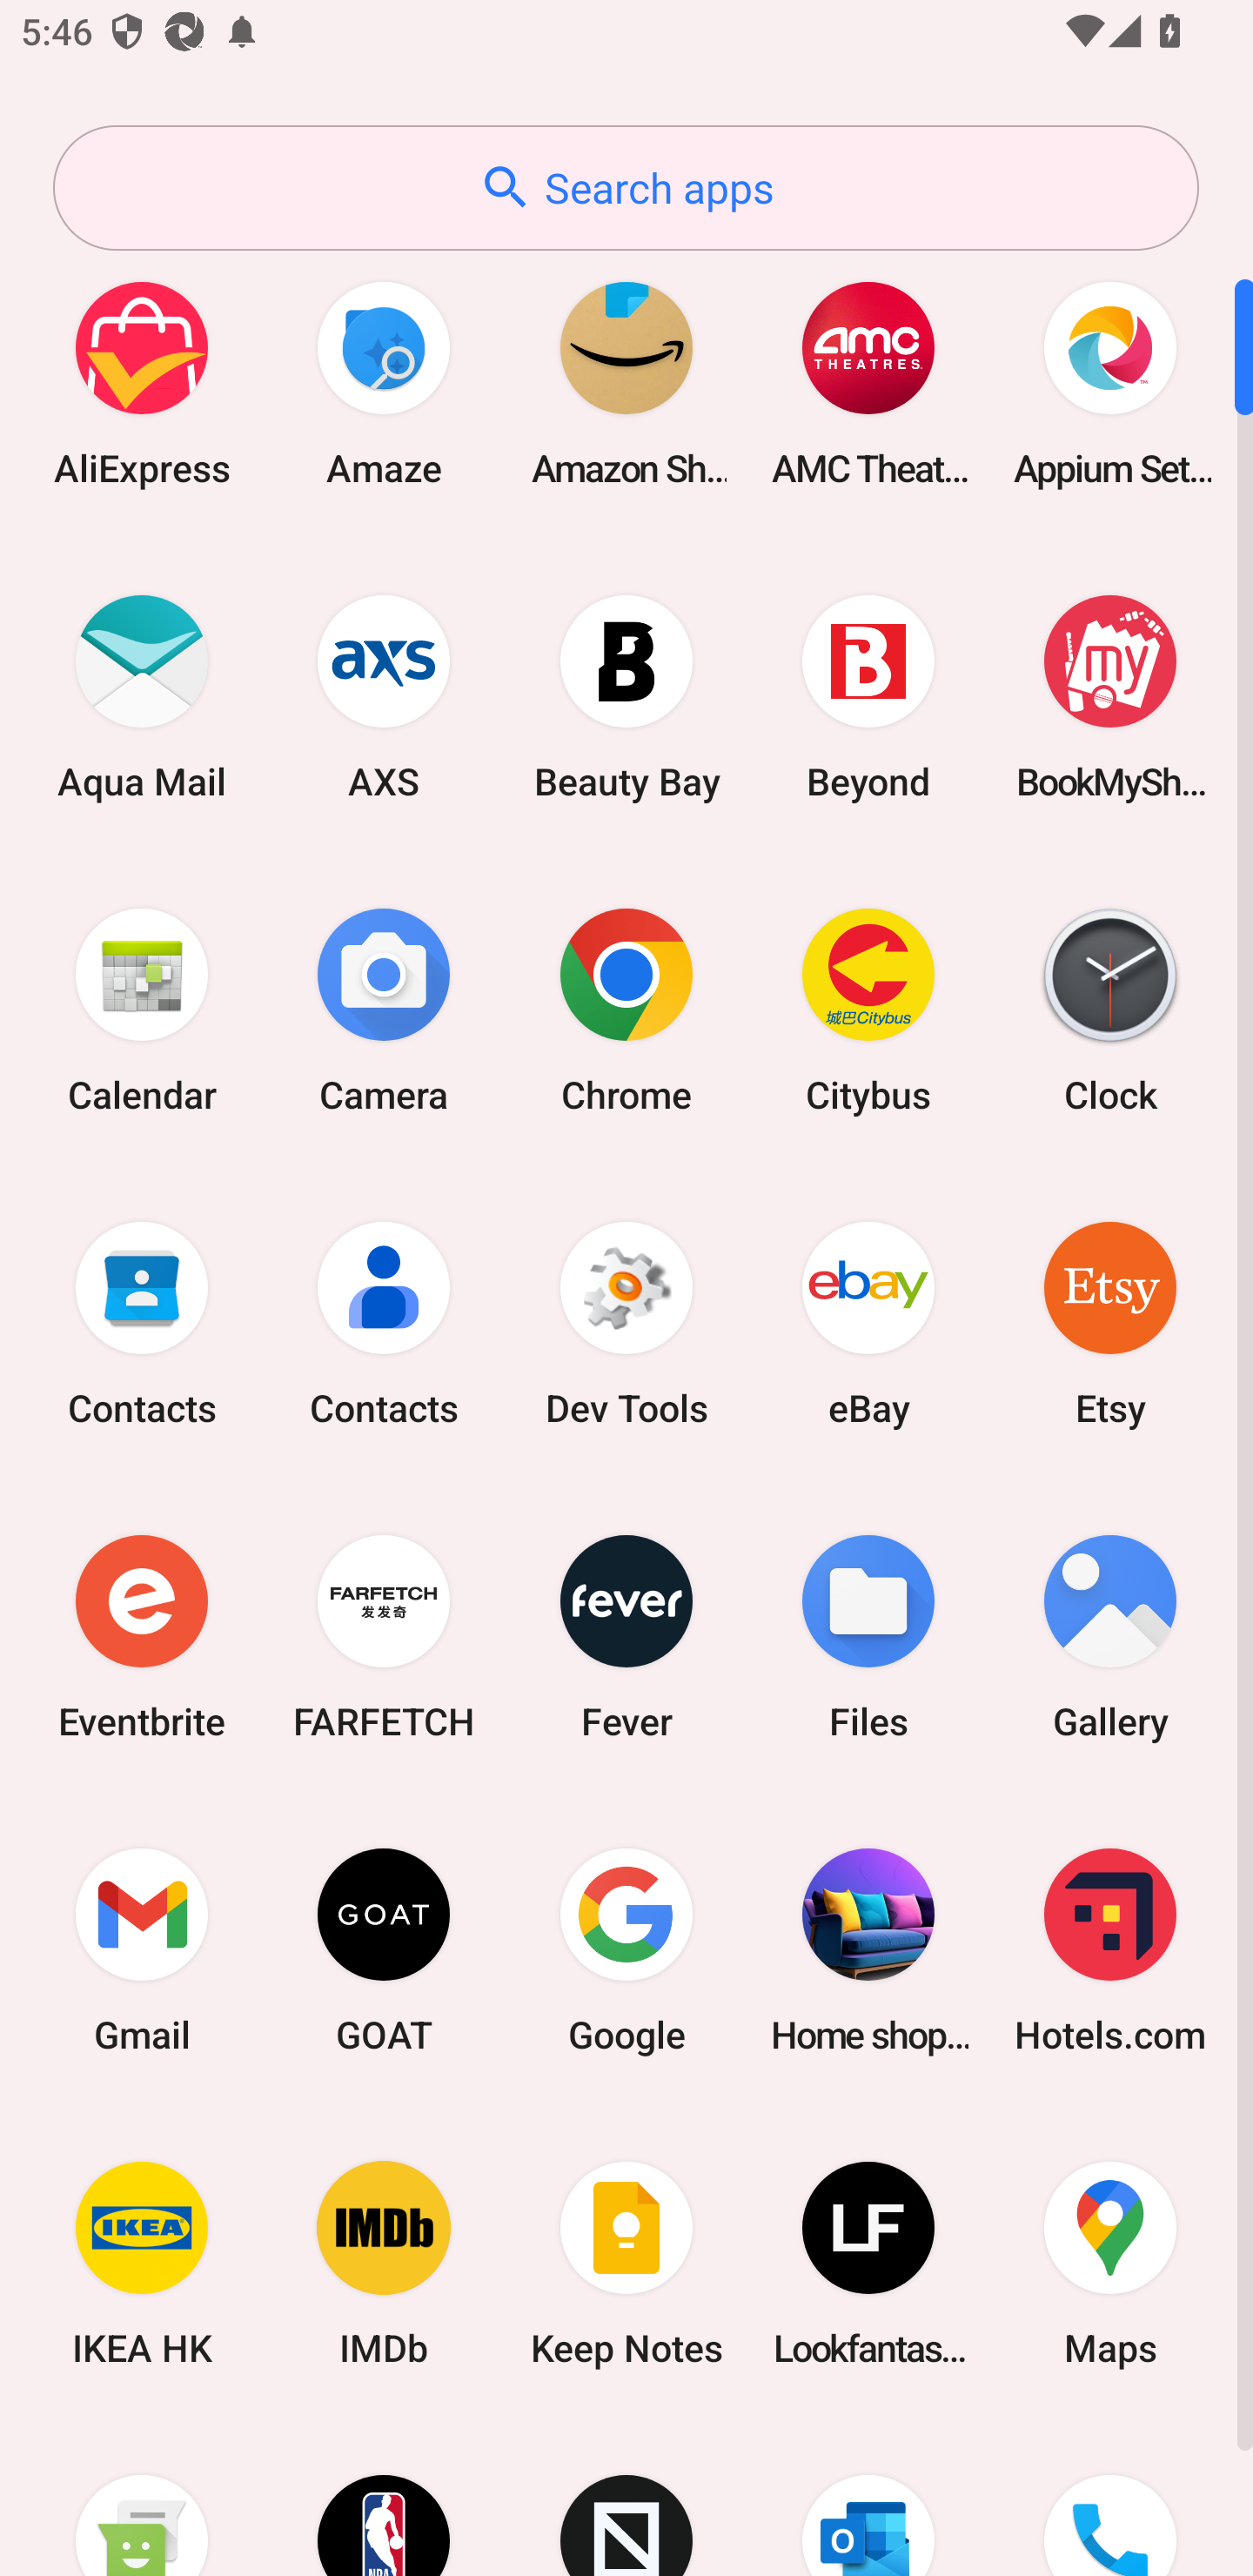  Describe the element at coordinates (868, 383) in the screenshot. I see `AMC Theatres` at that location.